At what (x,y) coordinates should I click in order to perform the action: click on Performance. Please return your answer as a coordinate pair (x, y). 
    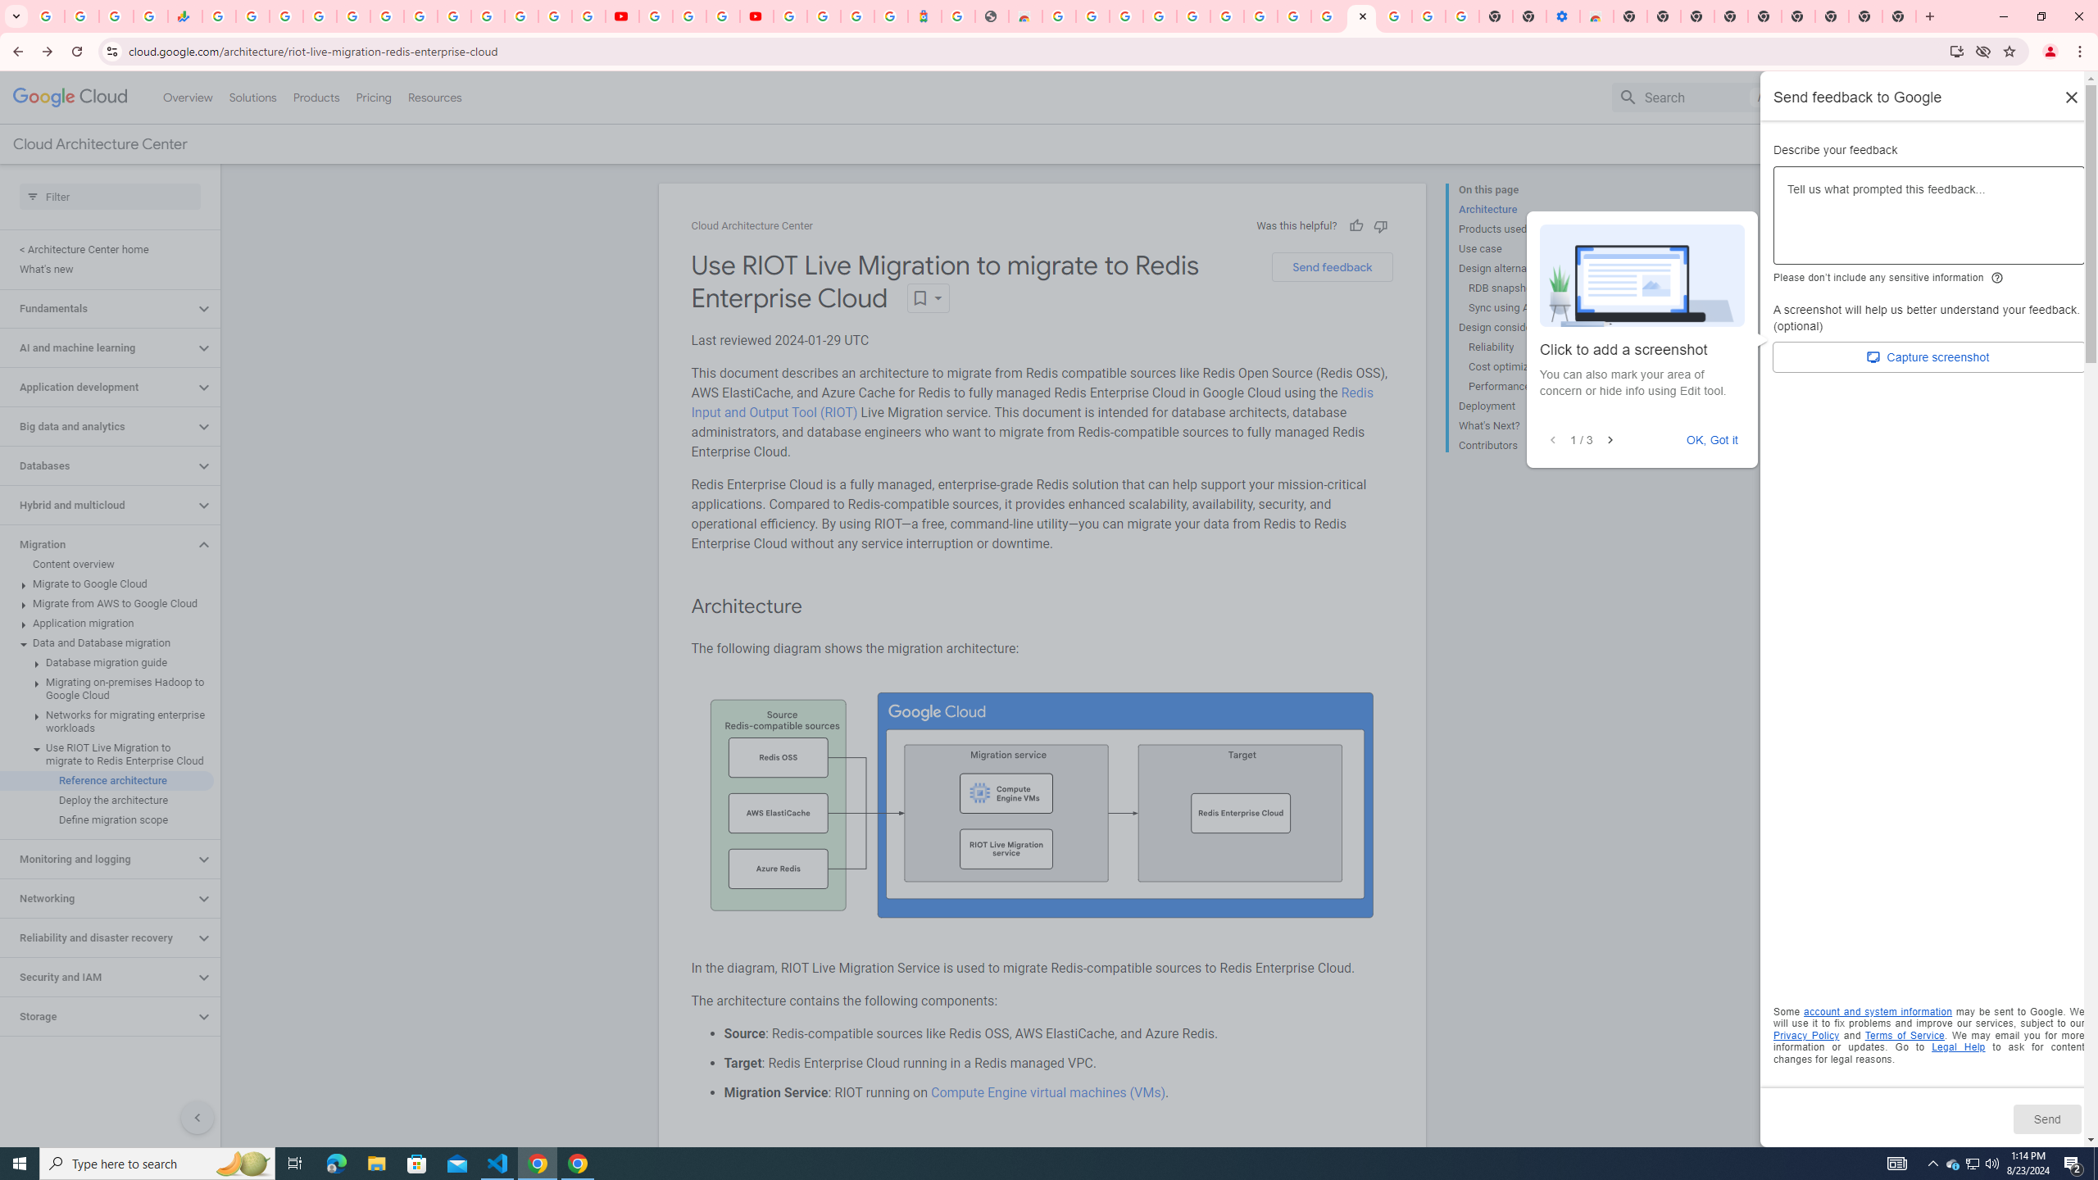
    Looking at the image, I should click on (1531, 386).